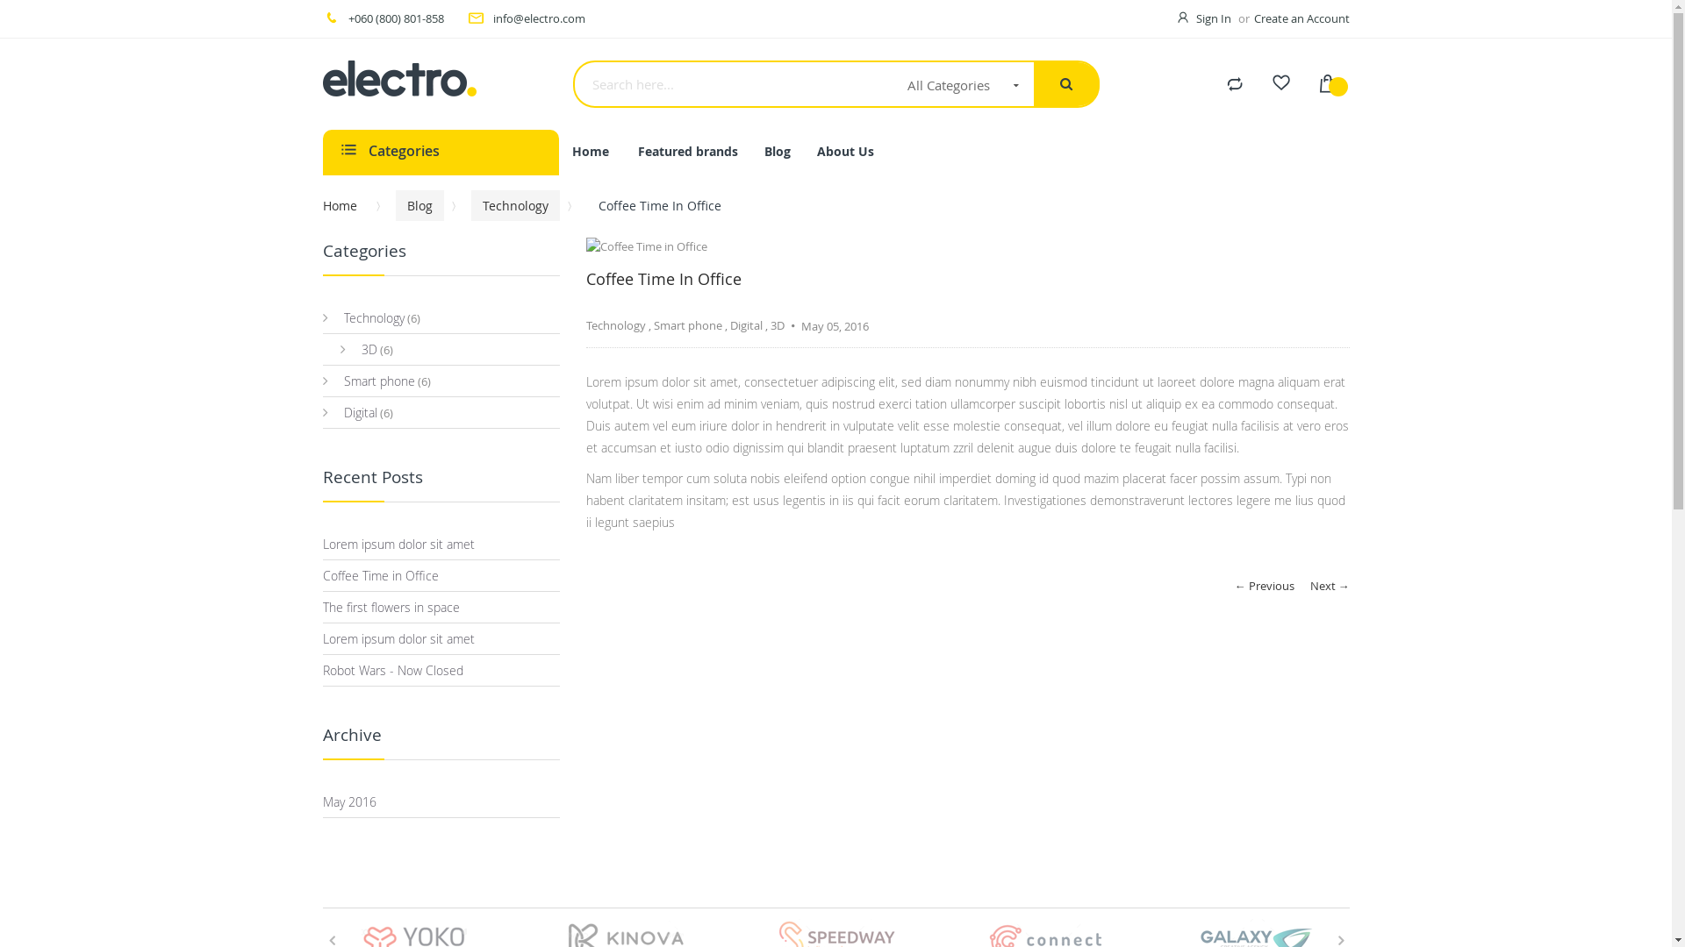 Image resolution: width=1685 pixels, height=947 pixels. Describe the element at coordinates (1301, 18) in the screenshot. I see `Create an Account` at that location.